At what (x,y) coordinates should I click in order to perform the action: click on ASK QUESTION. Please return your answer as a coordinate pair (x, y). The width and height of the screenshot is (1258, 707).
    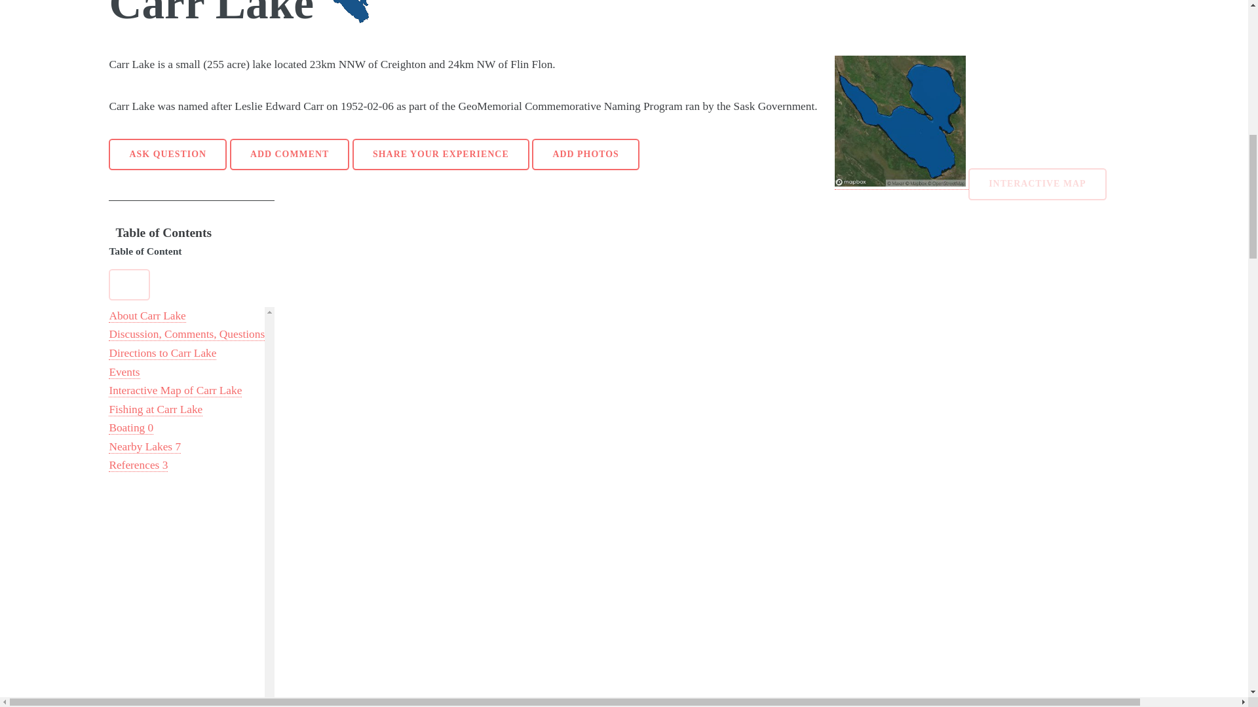
    Looking at the image, I should click on (167, 154).